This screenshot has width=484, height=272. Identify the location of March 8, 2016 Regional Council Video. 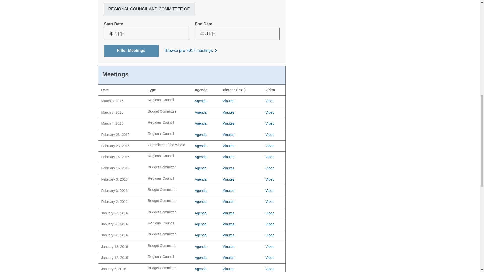
(274, 101).